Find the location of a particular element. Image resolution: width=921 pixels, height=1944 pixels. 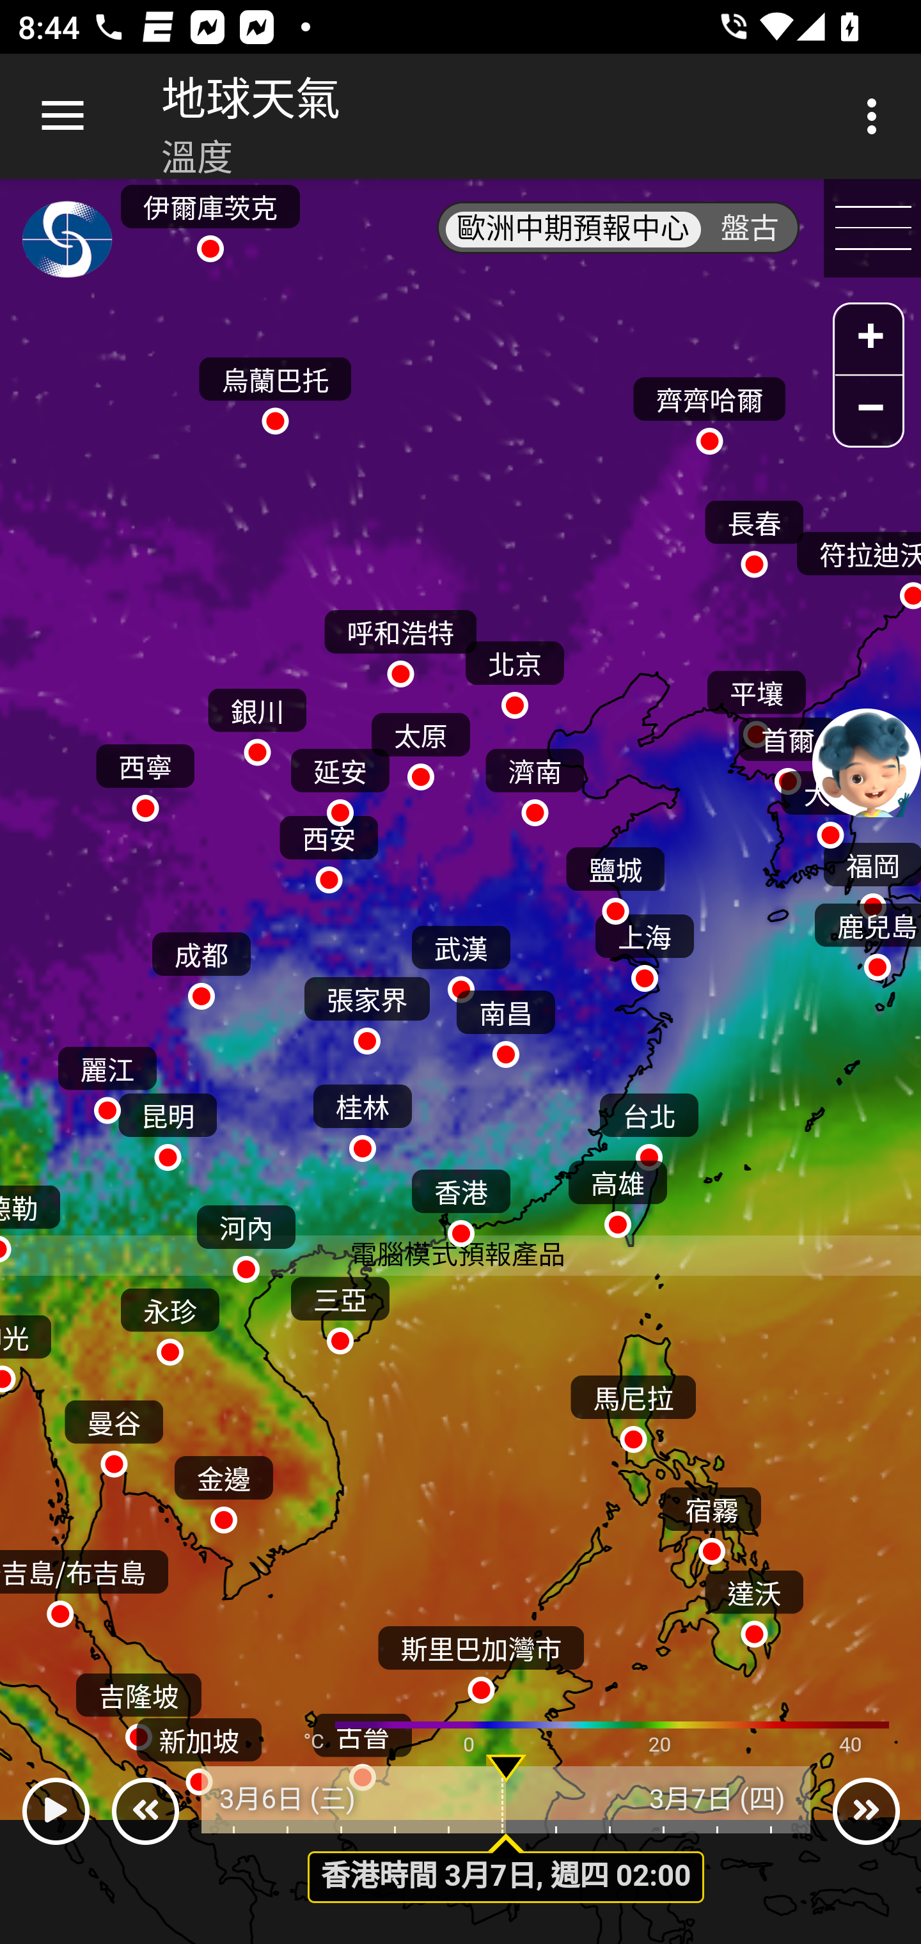

濟南 is located at coordinates (535, 781).